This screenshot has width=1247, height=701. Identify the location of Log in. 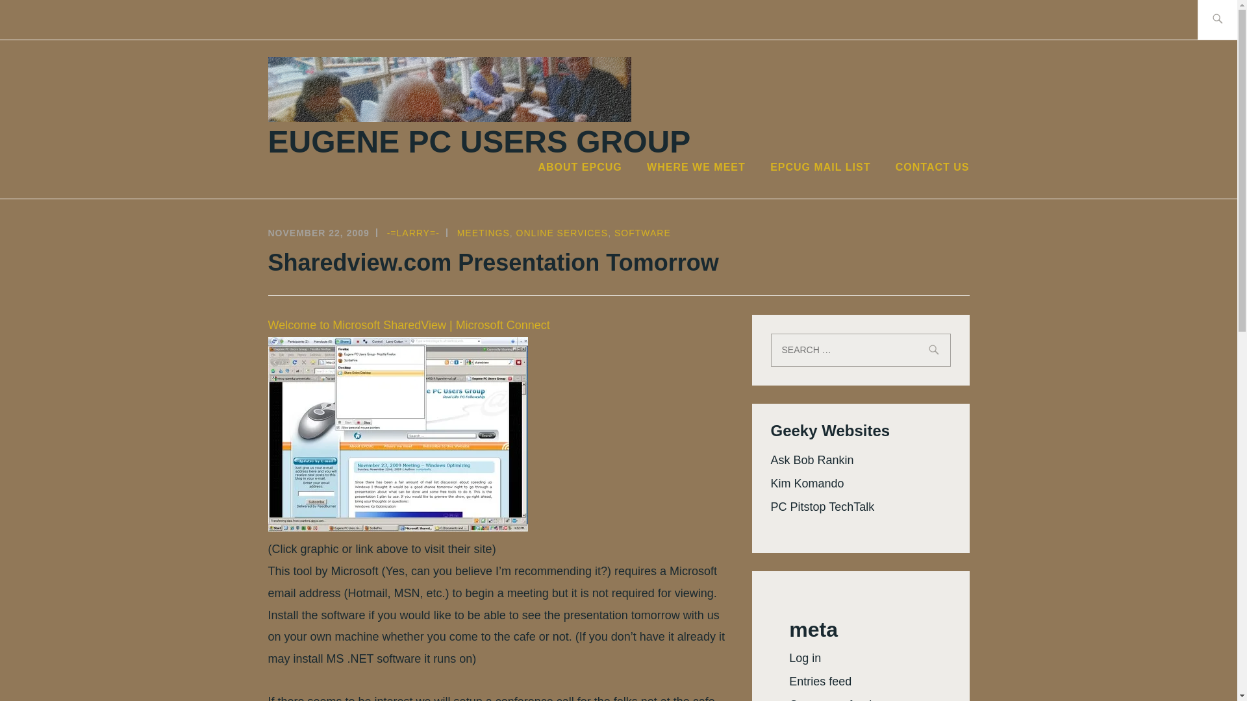
(805, 658).